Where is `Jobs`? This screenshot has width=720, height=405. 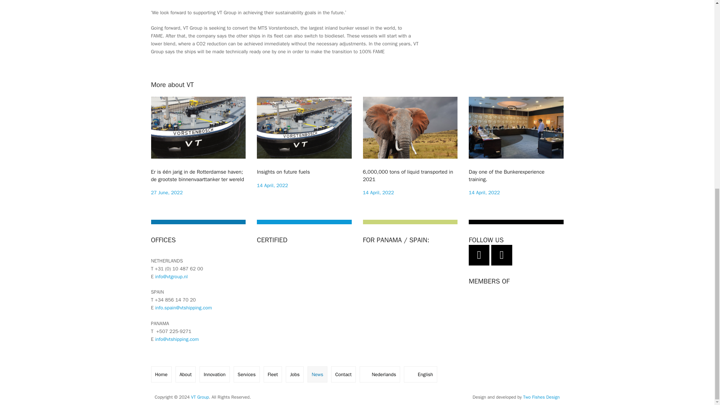
Jobs is located at coordinates (379, 374).